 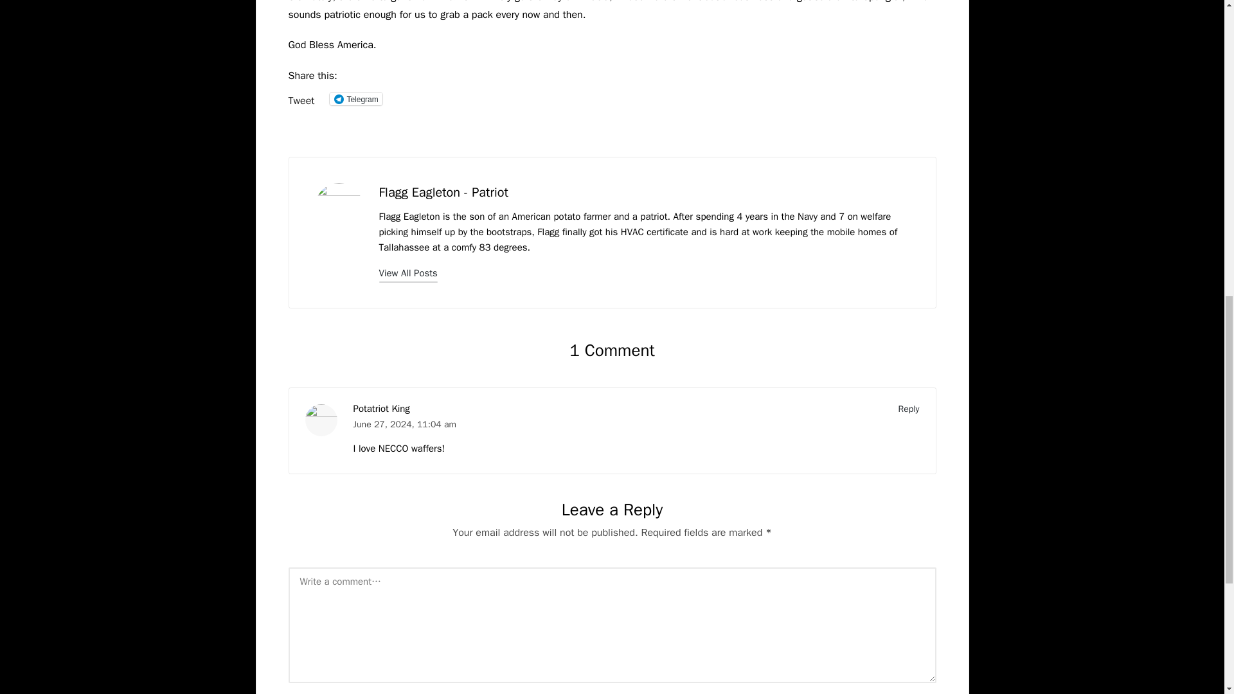 I want to click on View All Posts, so click(x=408, y=272).